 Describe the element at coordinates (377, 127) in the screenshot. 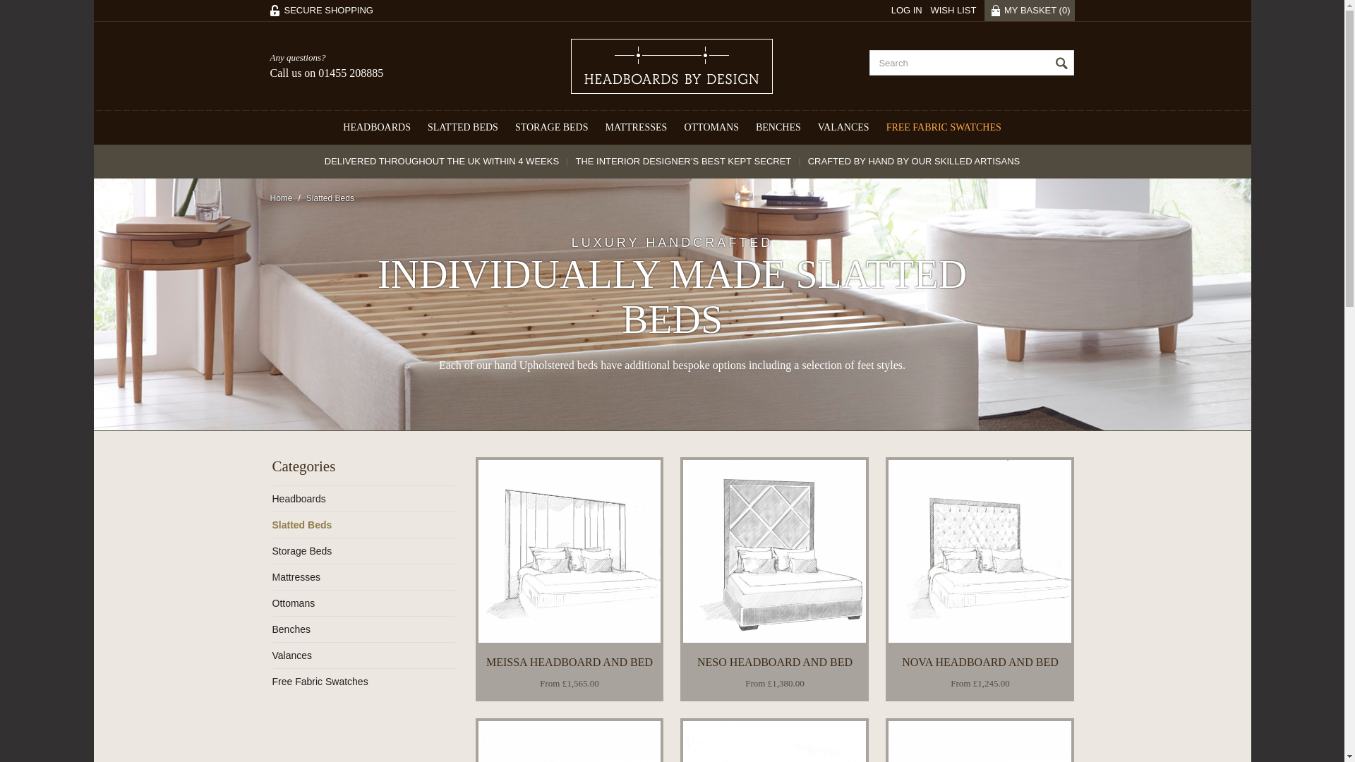

I see `HEADBOARDS` at that location.